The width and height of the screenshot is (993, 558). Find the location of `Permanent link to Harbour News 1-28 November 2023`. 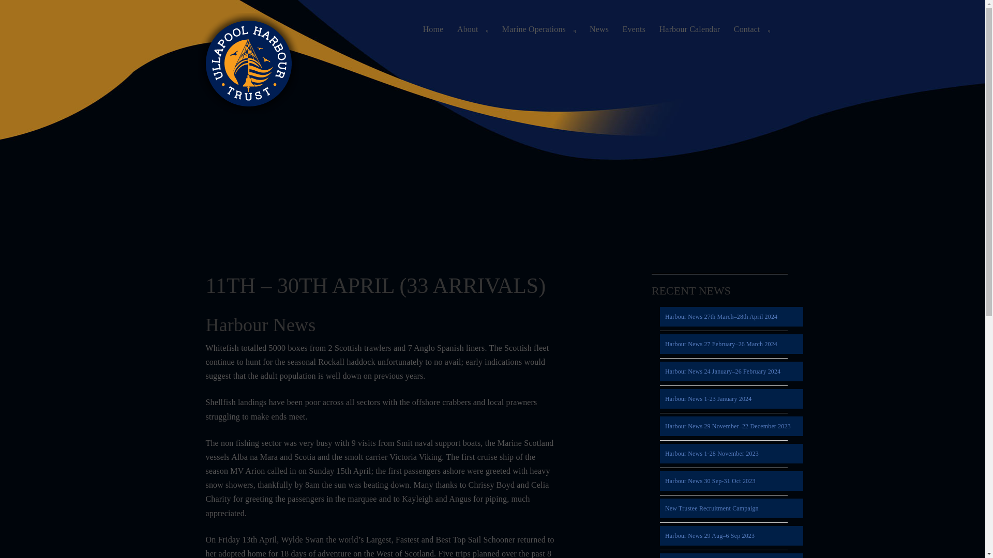

Permanent link to Harbour News 1-28 November 2023 is located at coordinates (731, 454).